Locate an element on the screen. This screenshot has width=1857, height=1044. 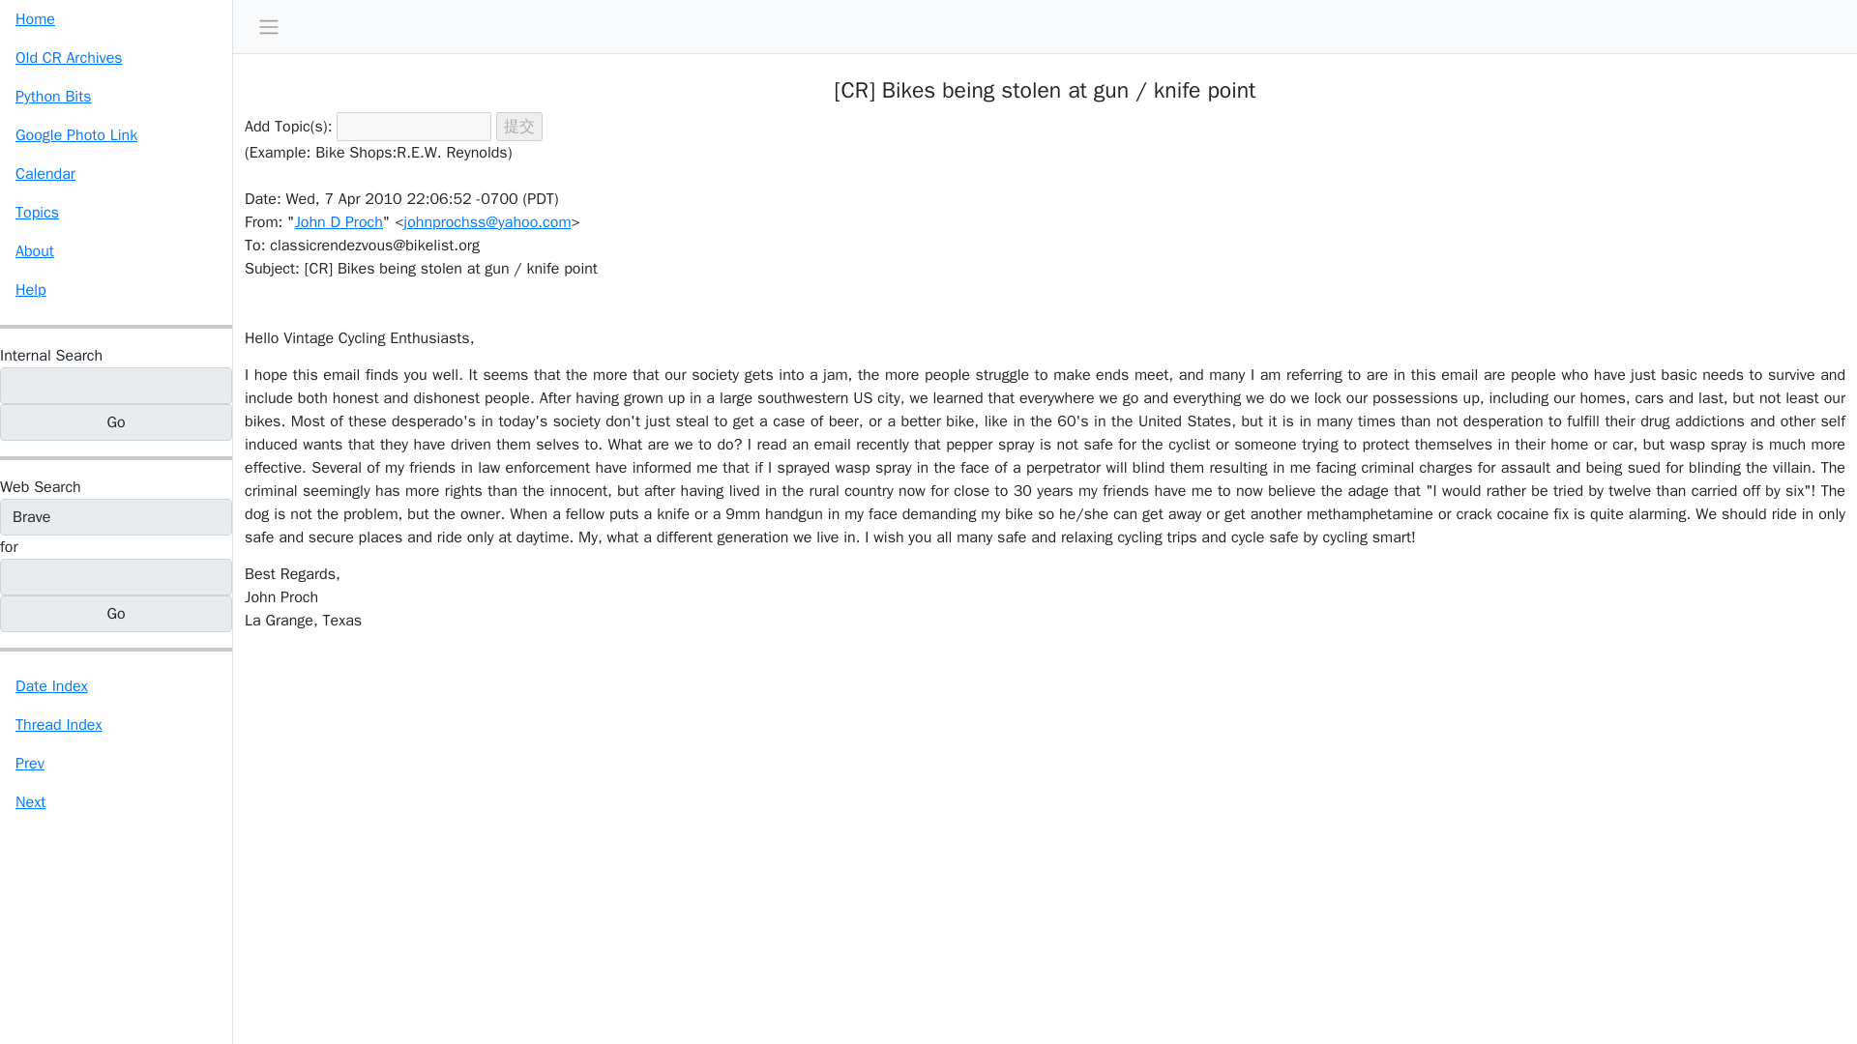
Calendar is located at coordinates (116, 173).